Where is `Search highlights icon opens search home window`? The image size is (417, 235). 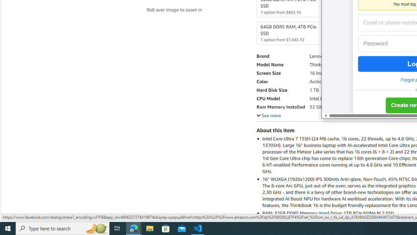 Search highlights icon opens search home window is located at coordinates (96, 228).